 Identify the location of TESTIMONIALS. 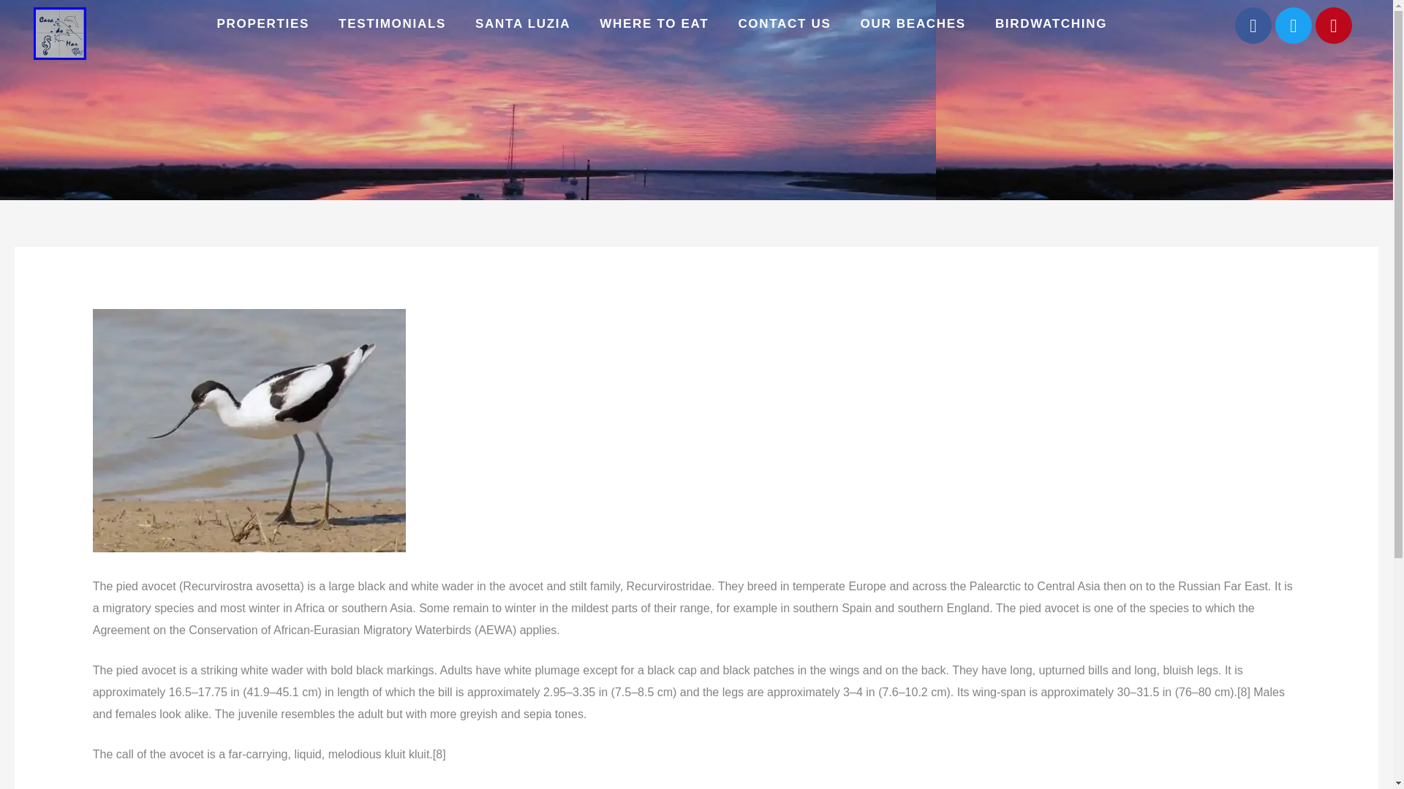
(392, 23).